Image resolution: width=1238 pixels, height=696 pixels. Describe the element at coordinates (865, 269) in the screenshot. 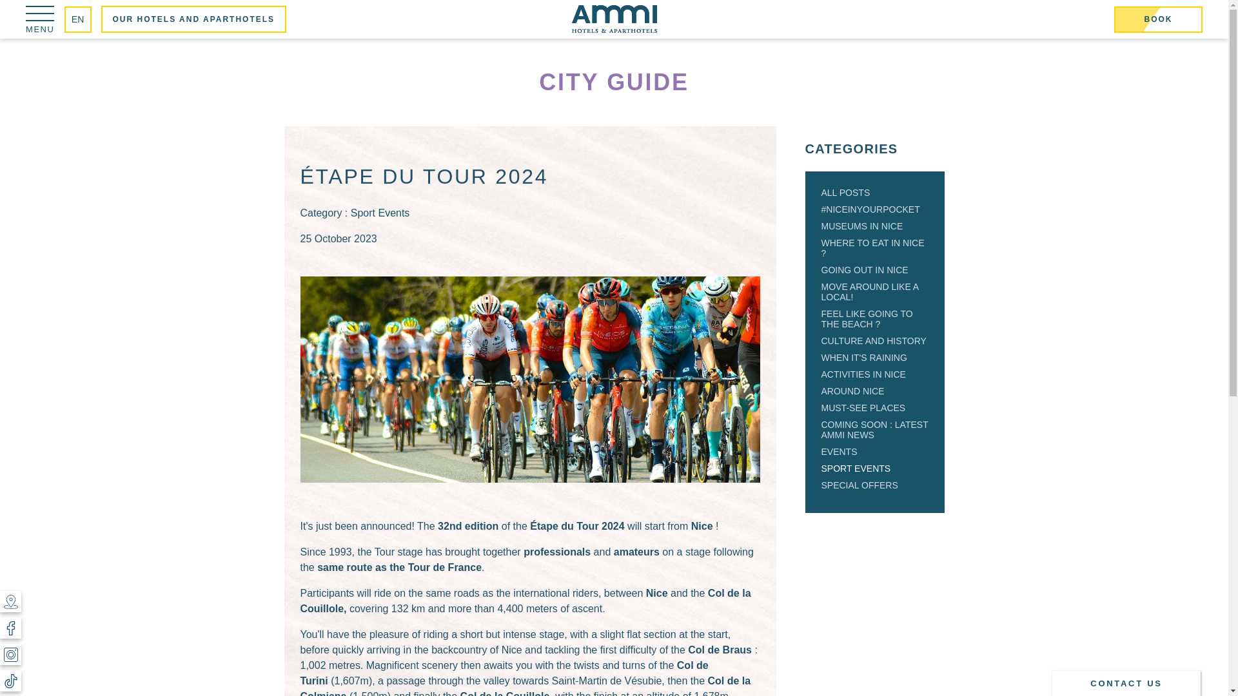

I see `GOING OUT IN NICE` at that location.